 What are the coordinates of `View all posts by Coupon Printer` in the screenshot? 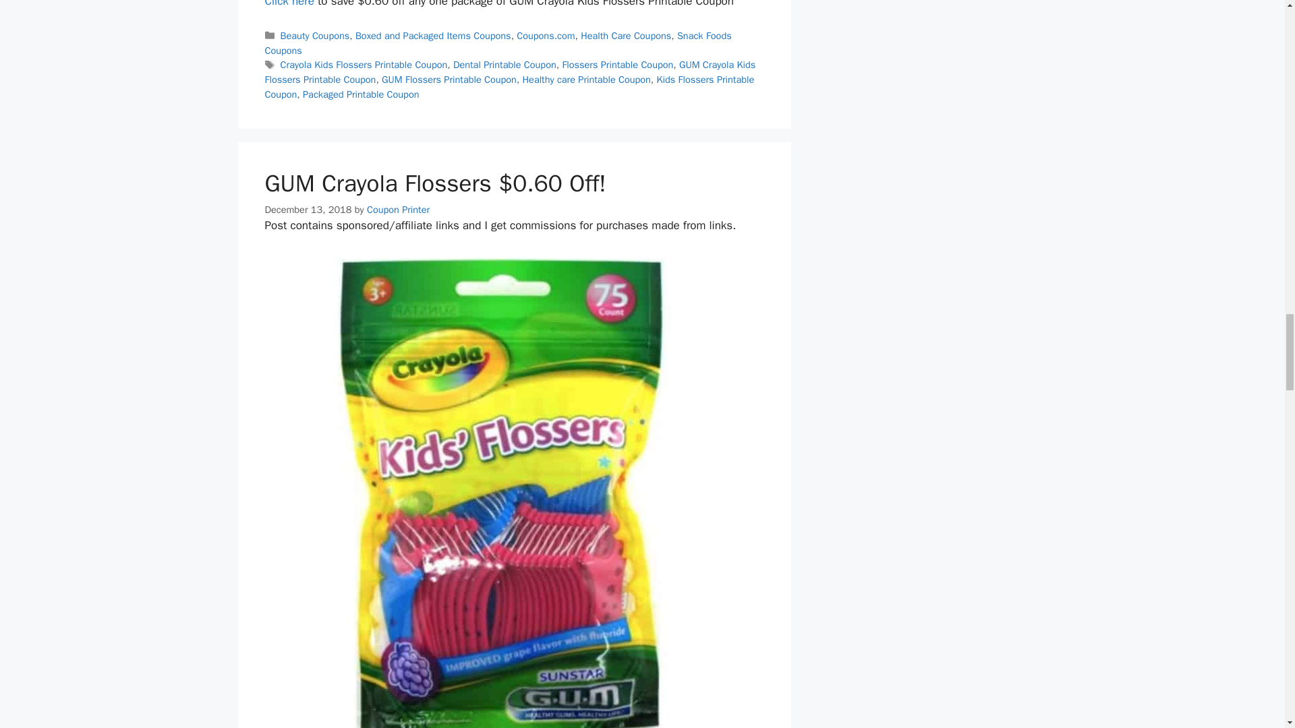 It's located at (398, 209).